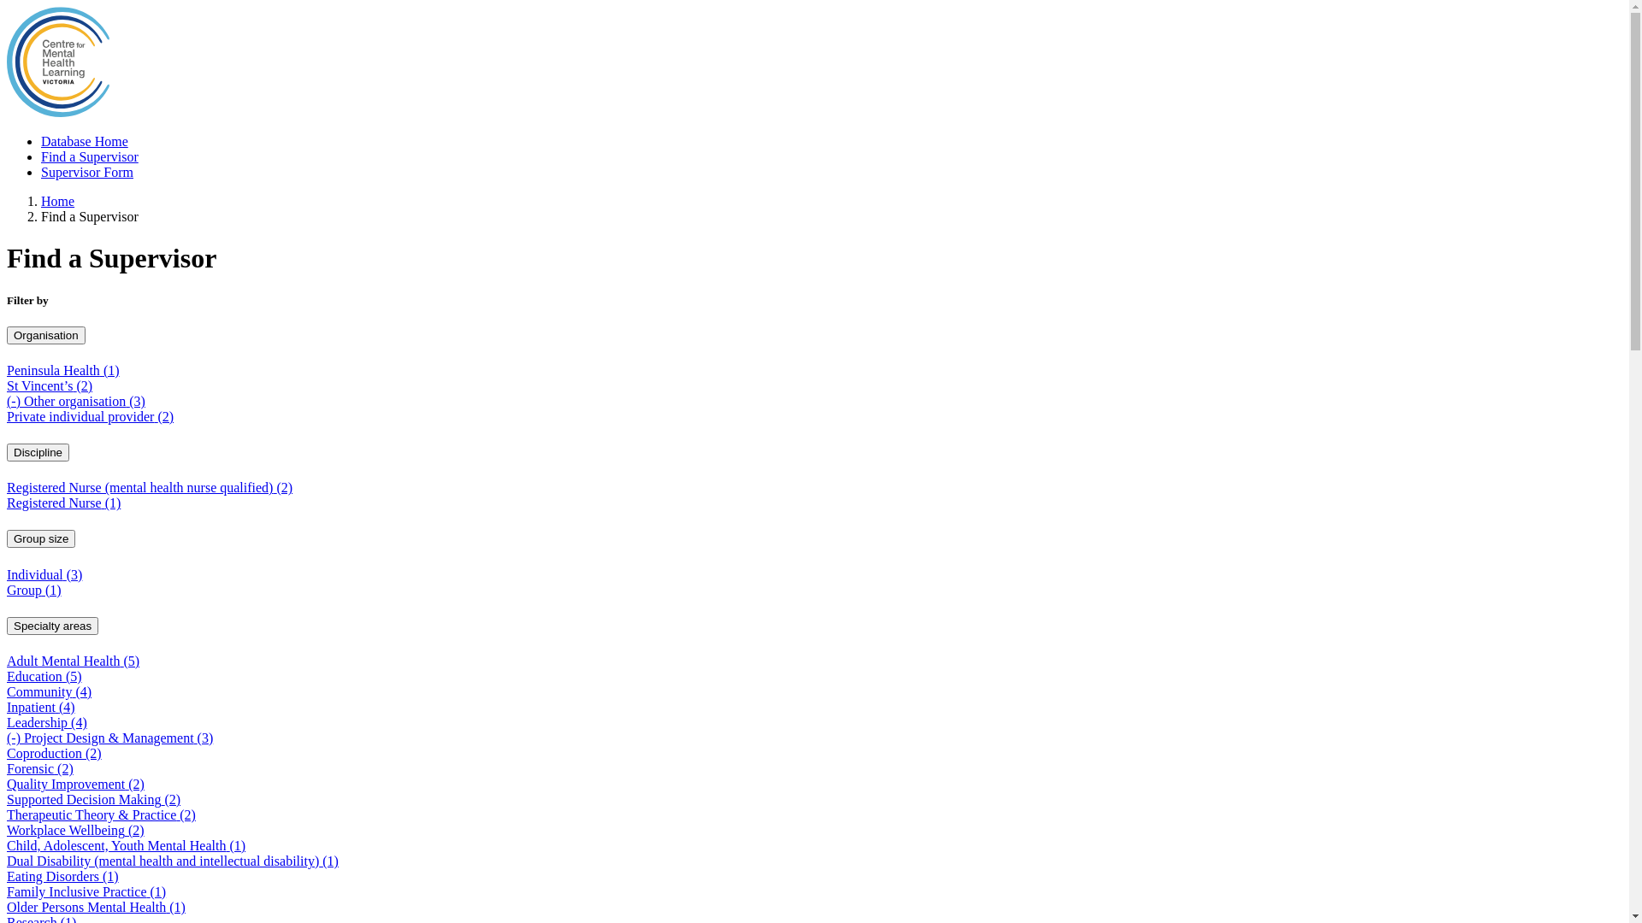 This screenshot has width=1642, height=923. What do you see at coordinates (41, 538) in the screenshot?
I see `Group size` at bounding box center [41, 538].